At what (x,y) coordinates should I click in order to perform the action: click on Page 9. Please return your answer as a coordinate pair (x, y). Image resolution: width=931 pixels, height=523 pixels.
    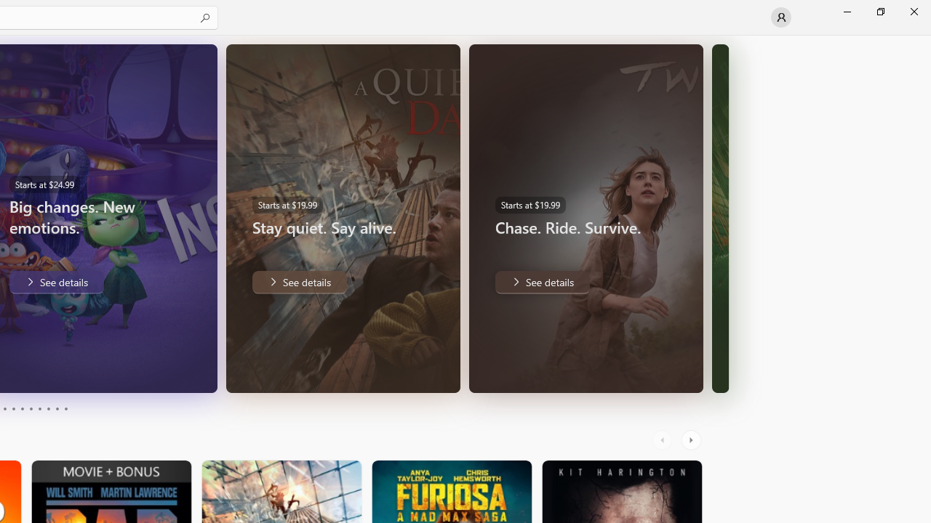
    Looking at the image, I should click on (57, 408).